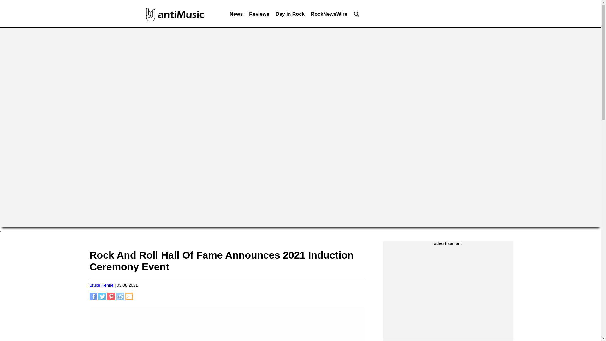 The image size is (606, 341). What do you see at coordinates (93, 298) in the screenshot?
I see `Share on Facebook` at bounding box center [93, 298].